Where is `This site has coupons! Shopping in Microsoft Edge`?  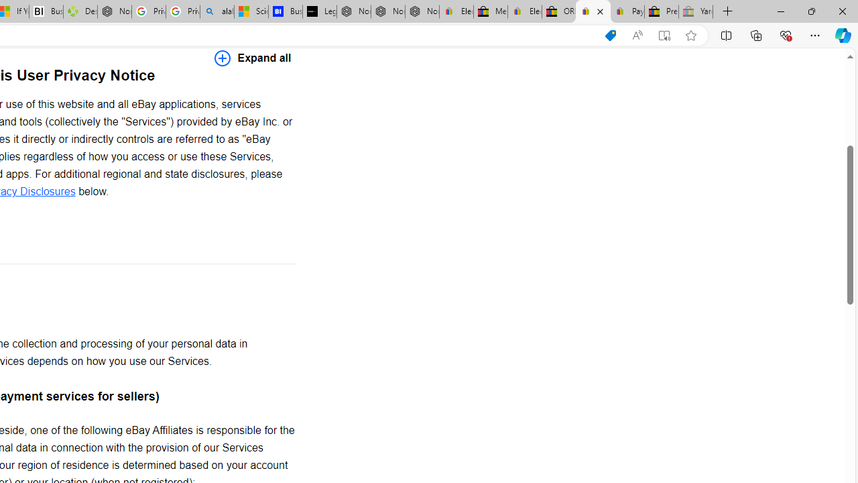 This site has coupons! Shopping in Microsoft Edge is located at coordinates (610, 36).